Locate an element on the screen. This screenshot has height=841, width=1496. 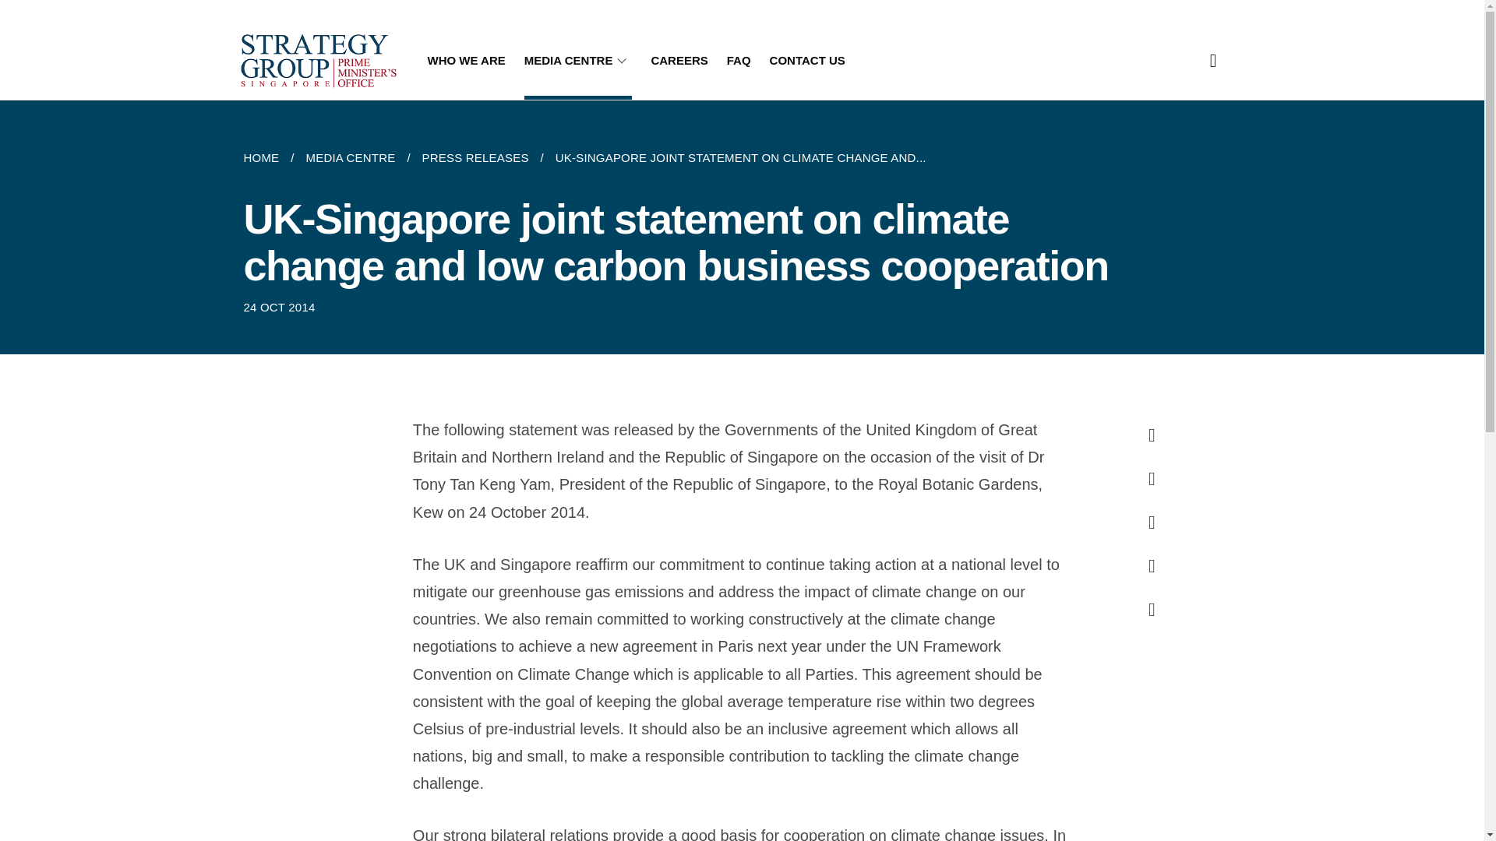
PRESS RELEASES is located at coordinates (475, 157).